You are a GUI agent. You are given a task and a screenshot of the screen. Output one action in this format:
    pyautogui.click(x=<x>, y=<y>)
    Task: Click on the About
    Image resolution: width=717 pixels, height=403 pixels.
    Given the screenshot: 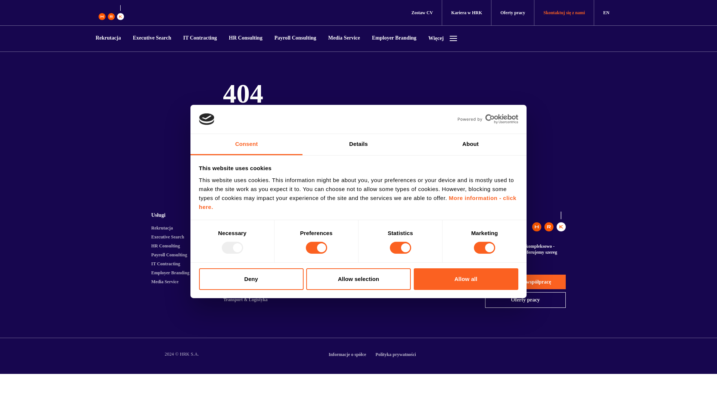 What is the action you would take?
    pyautogui.click(x=470, y=144)
    